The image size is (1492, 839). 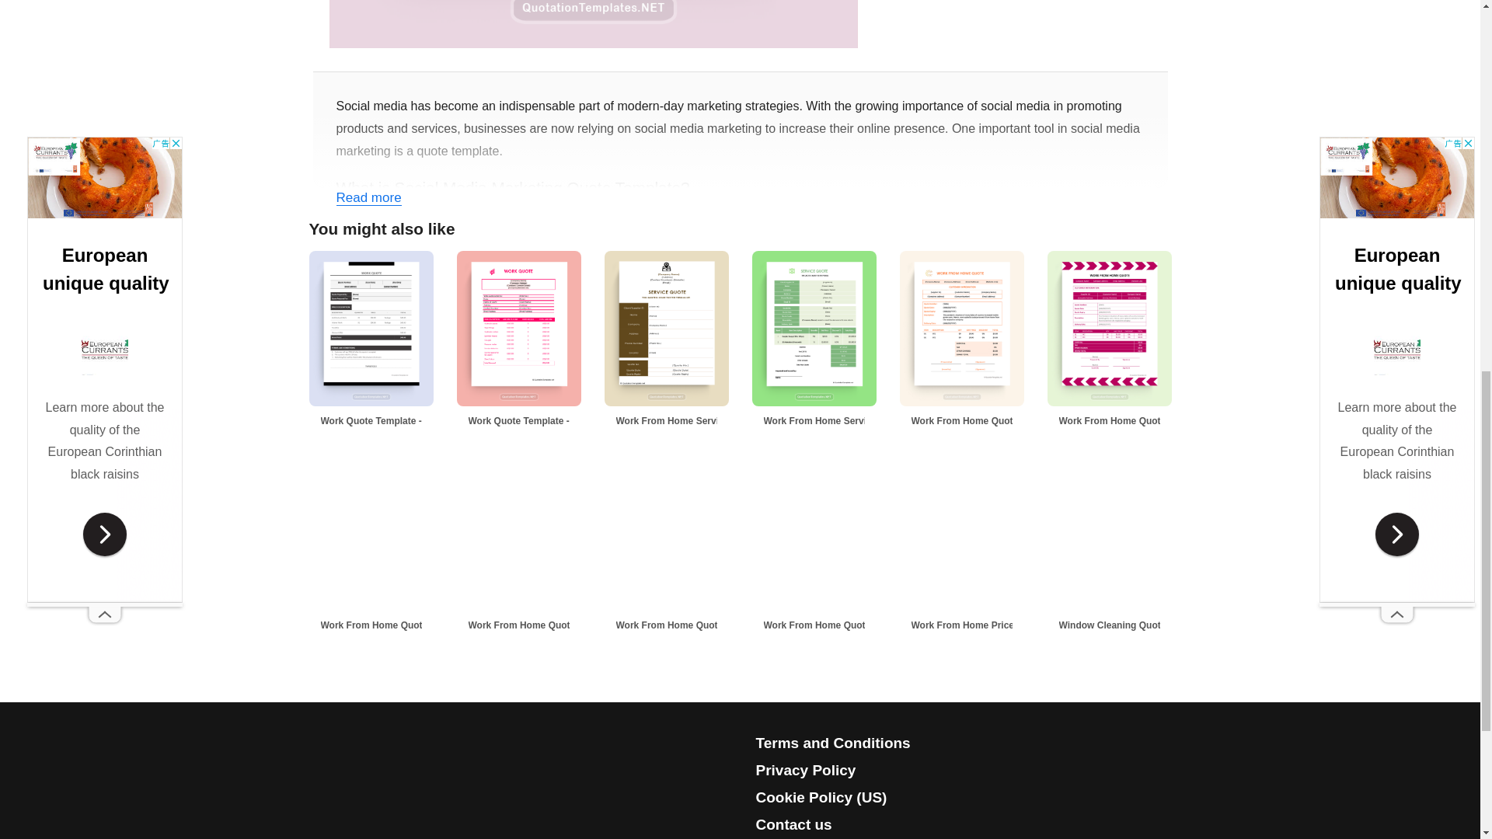 I want to click on Work From Home Quote Template - BLK, so click(x=400, y=625).